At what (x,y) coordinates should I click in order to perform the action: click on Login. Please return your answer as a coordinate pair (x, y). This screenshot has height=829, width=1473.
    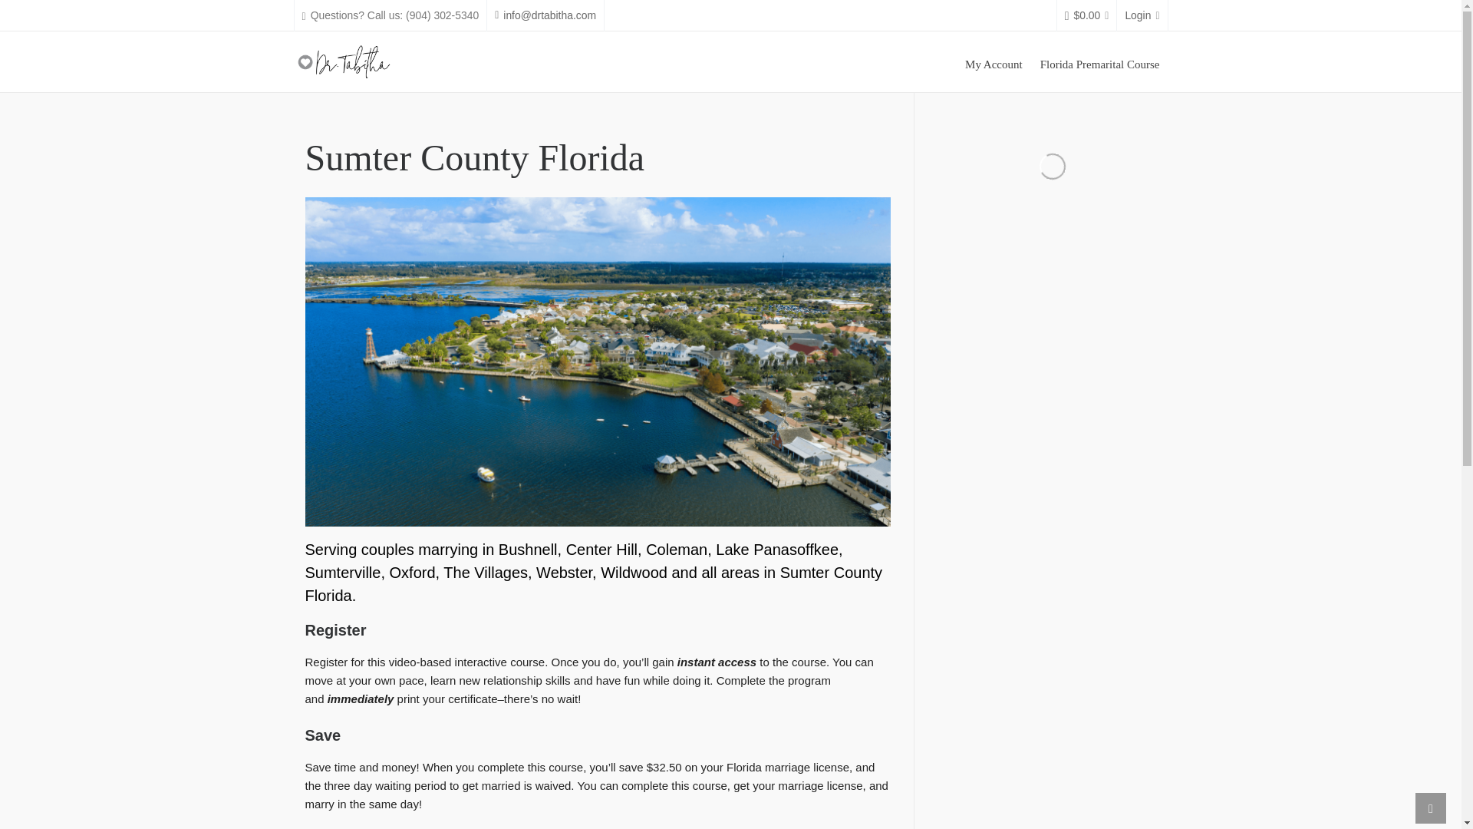
    Looking at the image, I should click on (1142, 15).